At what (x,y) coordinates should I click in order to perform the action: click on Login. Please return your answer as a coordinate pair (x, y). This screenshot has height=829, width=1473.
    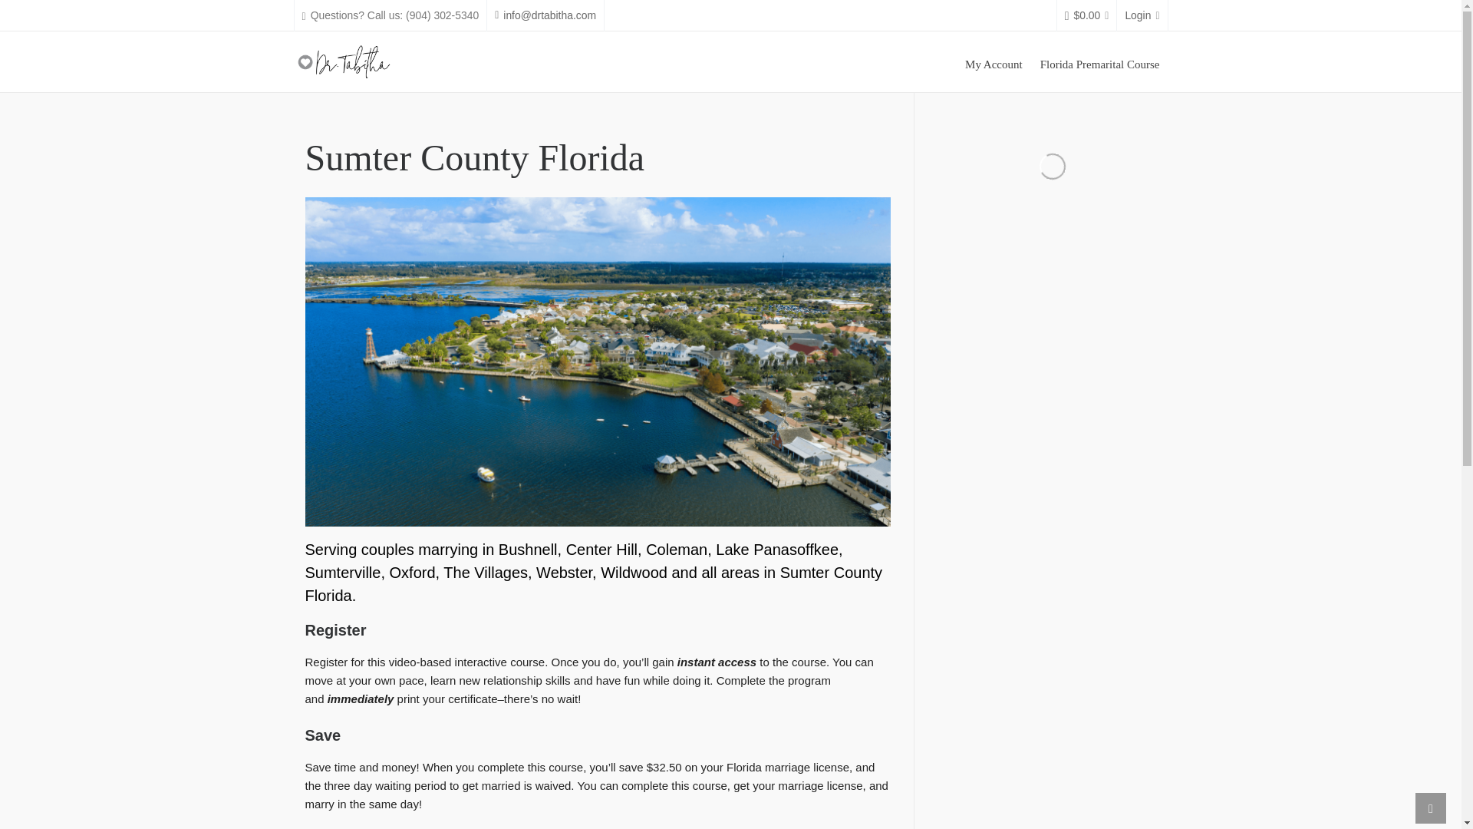
    Looking at the image, I should click on (1142, 15).